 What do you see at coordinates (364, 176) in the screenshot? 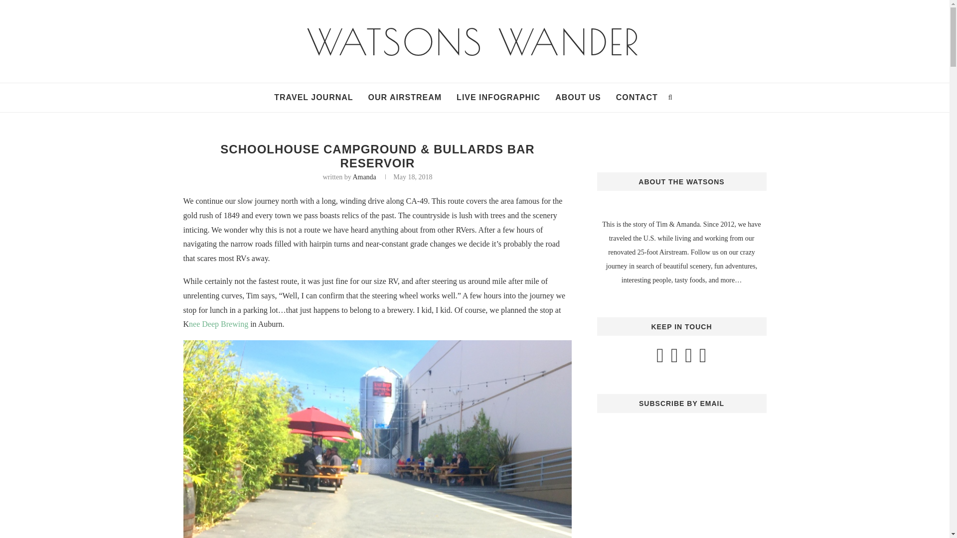
I see `Amanda` at bounding box center [364, 176].